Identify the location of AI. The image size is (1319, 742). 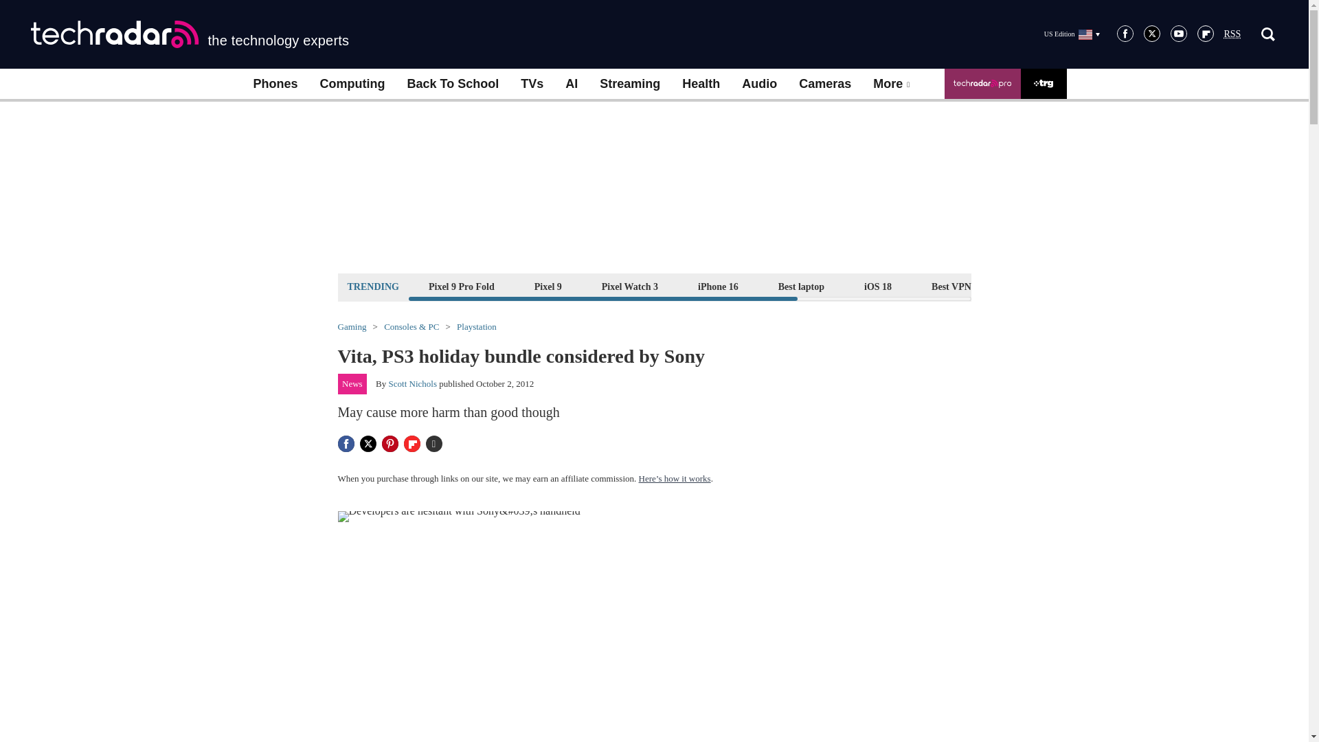
(571, 84).